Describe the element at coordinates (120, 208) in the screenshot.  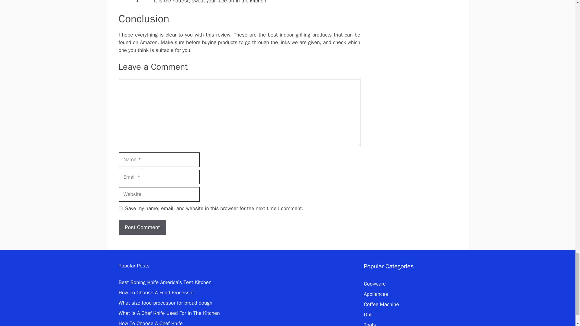
I see `yes` at that location.